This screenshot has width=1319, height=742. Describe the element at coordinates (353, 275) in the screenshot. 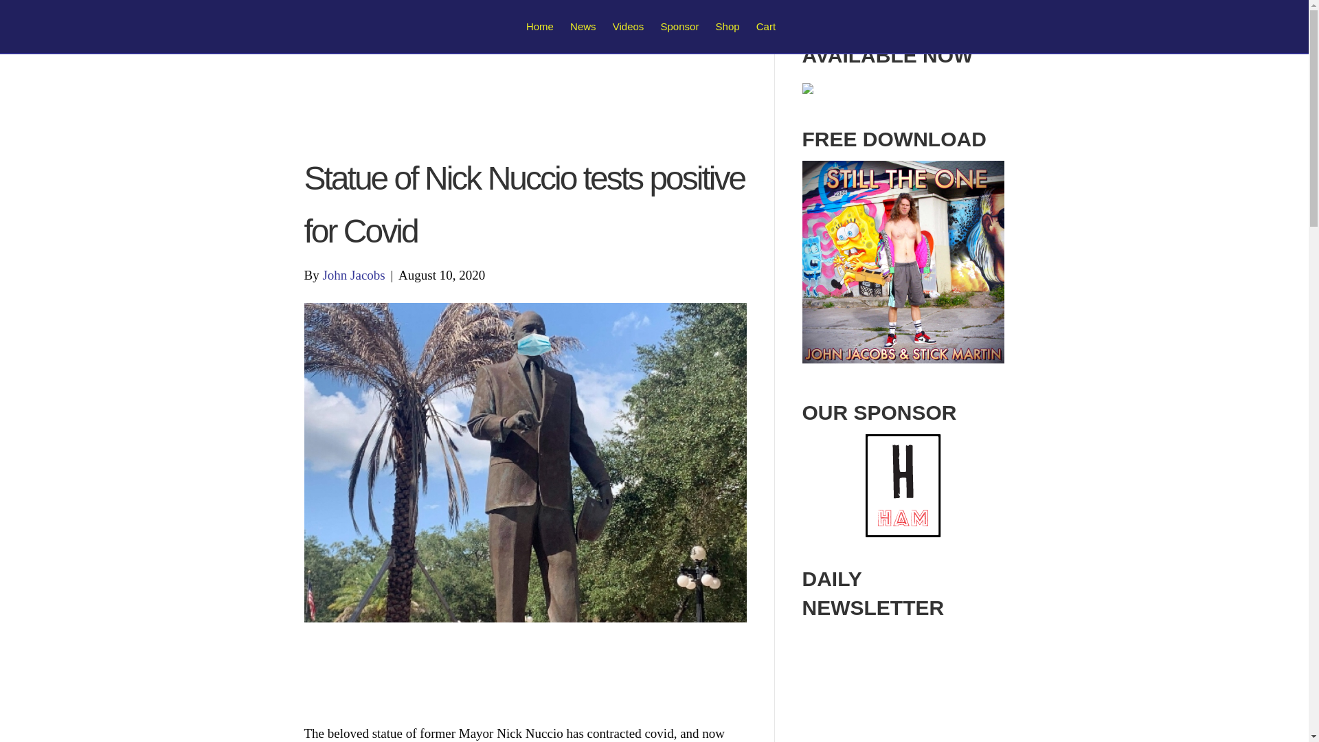

I see `John Jacobs` at that location.